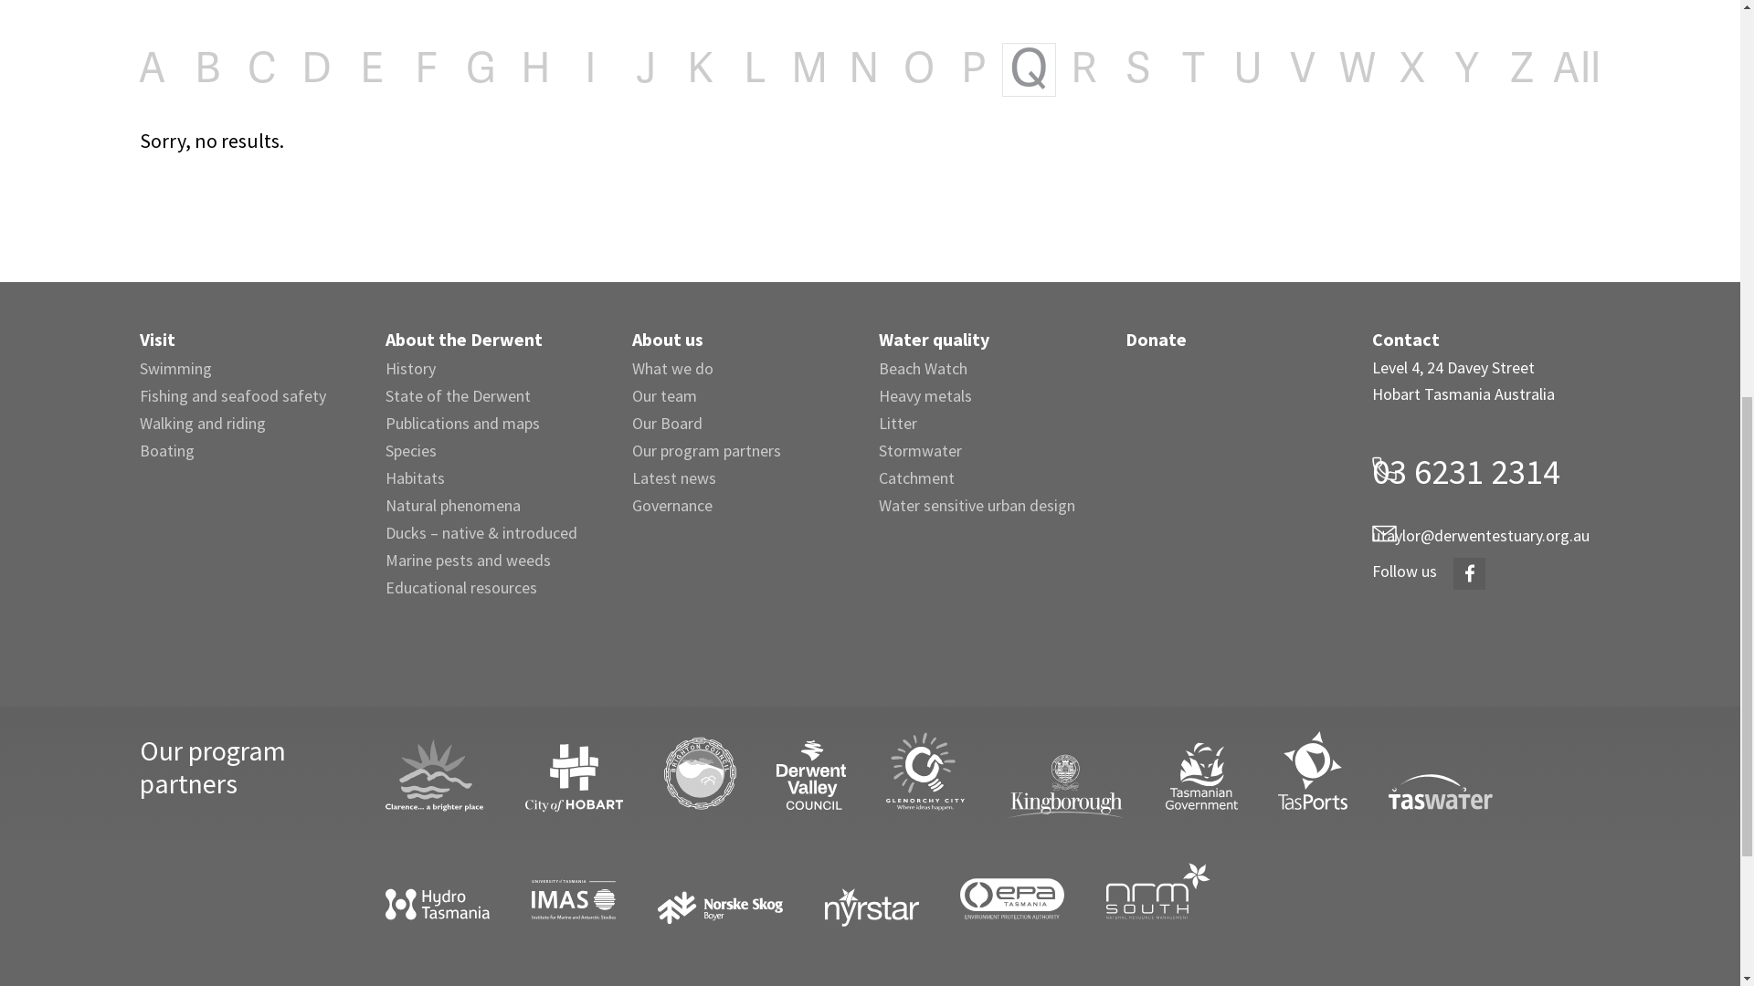 Image resolution: width=1754 pixels, height=986 pixels. I want to click on A, so click(153, 895).